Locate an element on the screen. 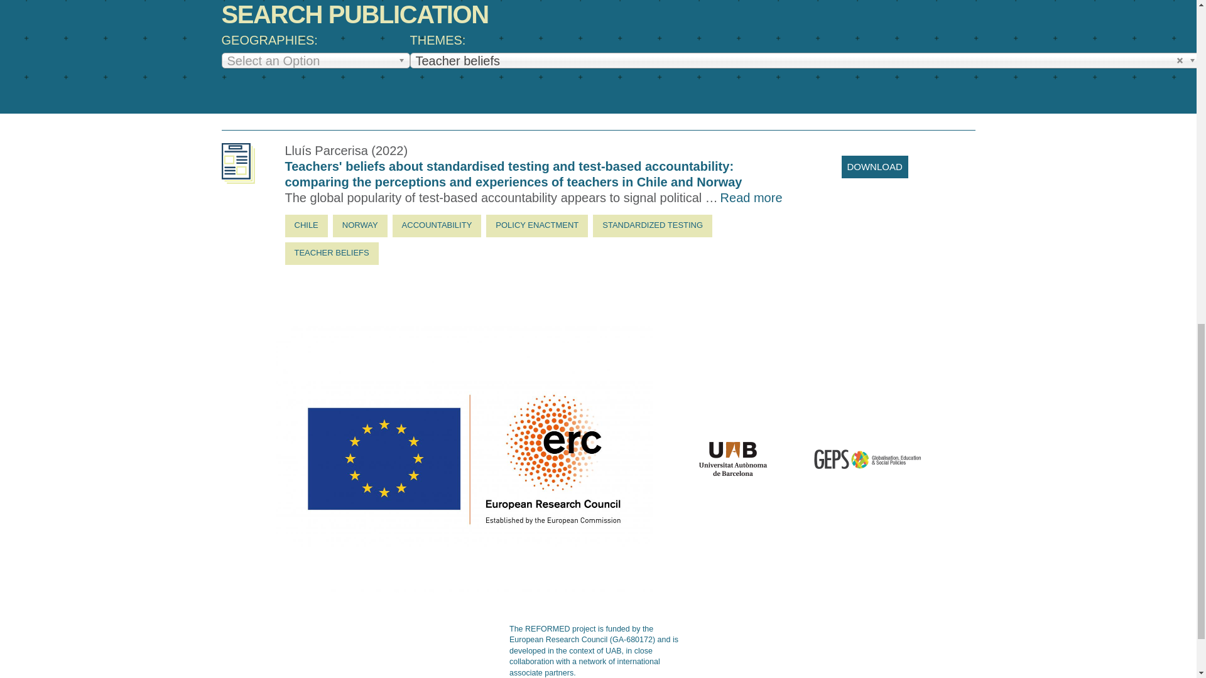 Image resolution: width=1206 pixels, height=678 pixels. CHILE is located at coordinates (307, 226).